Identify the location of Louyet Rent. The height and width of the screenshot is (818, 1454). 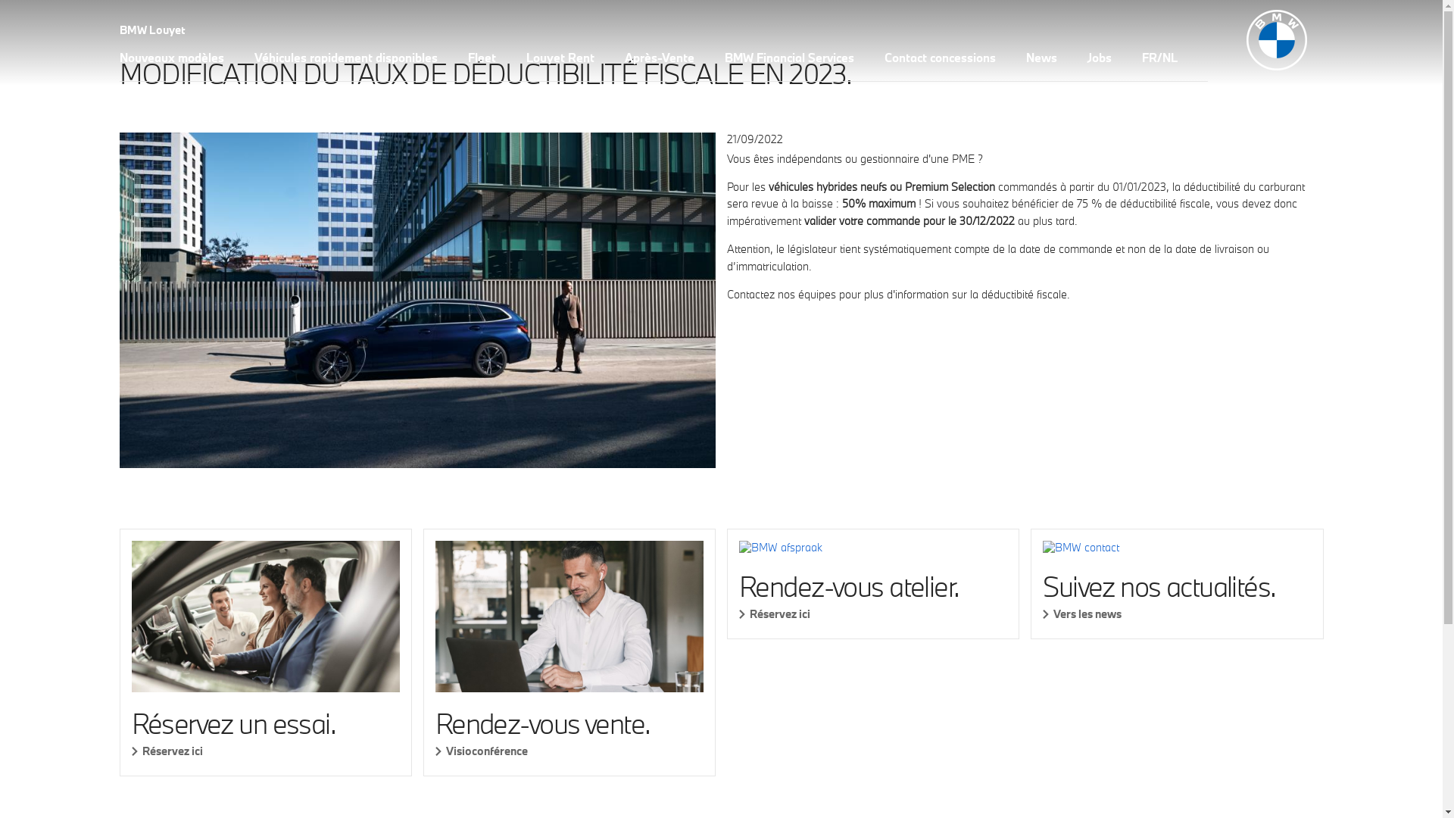
(560, 64).